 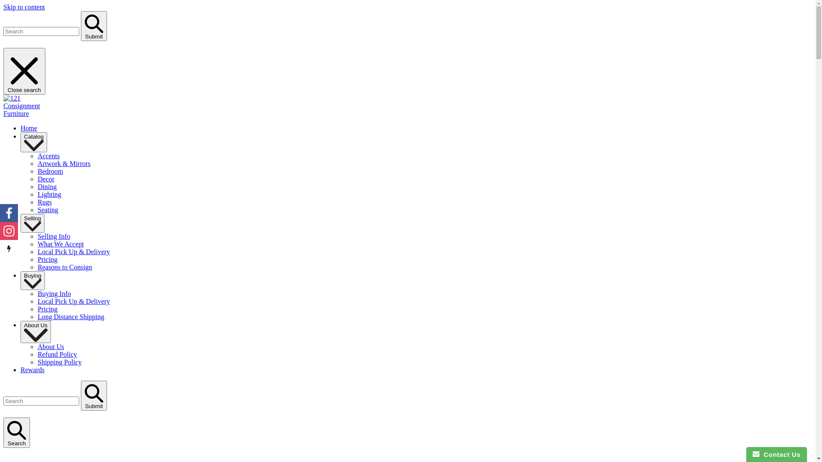 I want to click on About Us, so click(x=51, y=346).